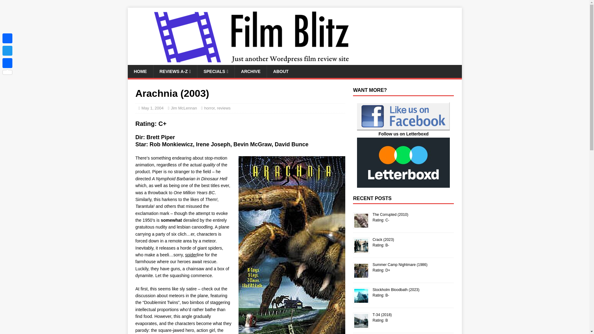 Image resolution: width=594 pixels, height=334 pixels. I want to click on REVIEWS A-Z, so click(174, 71).